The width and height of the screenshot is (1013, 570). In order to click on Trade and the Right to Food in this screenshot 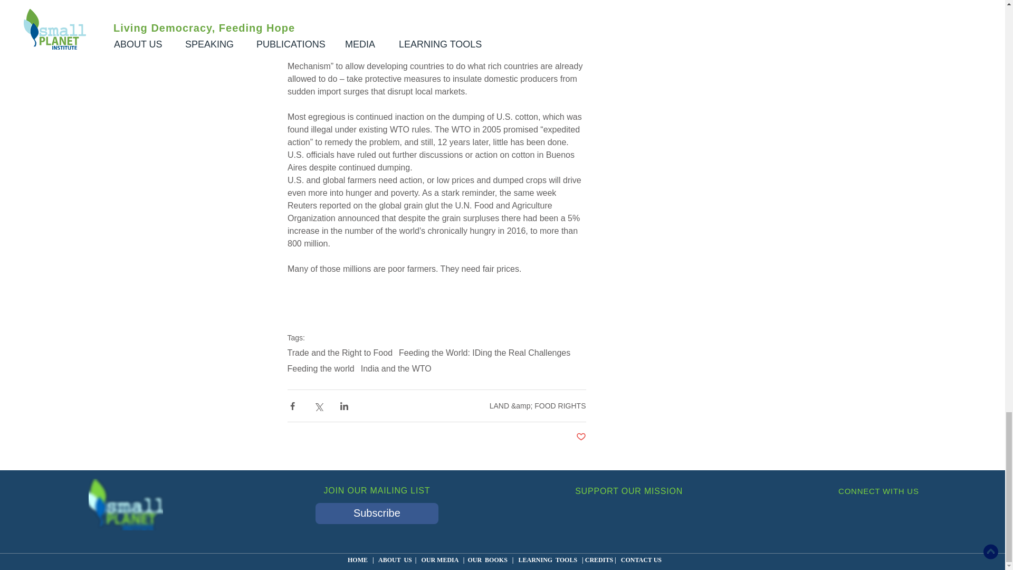, I will do `click(340, 353)`.